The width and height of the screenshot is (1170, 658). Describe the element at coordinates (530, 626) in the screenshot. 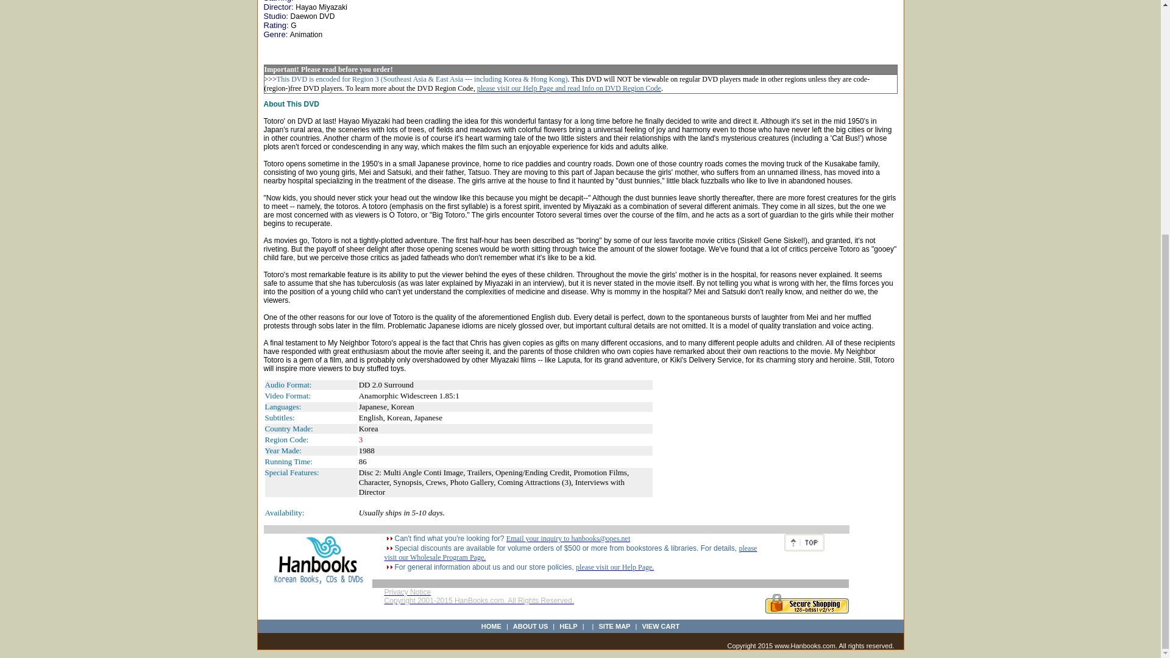

I see `ABOUT US` at that location.